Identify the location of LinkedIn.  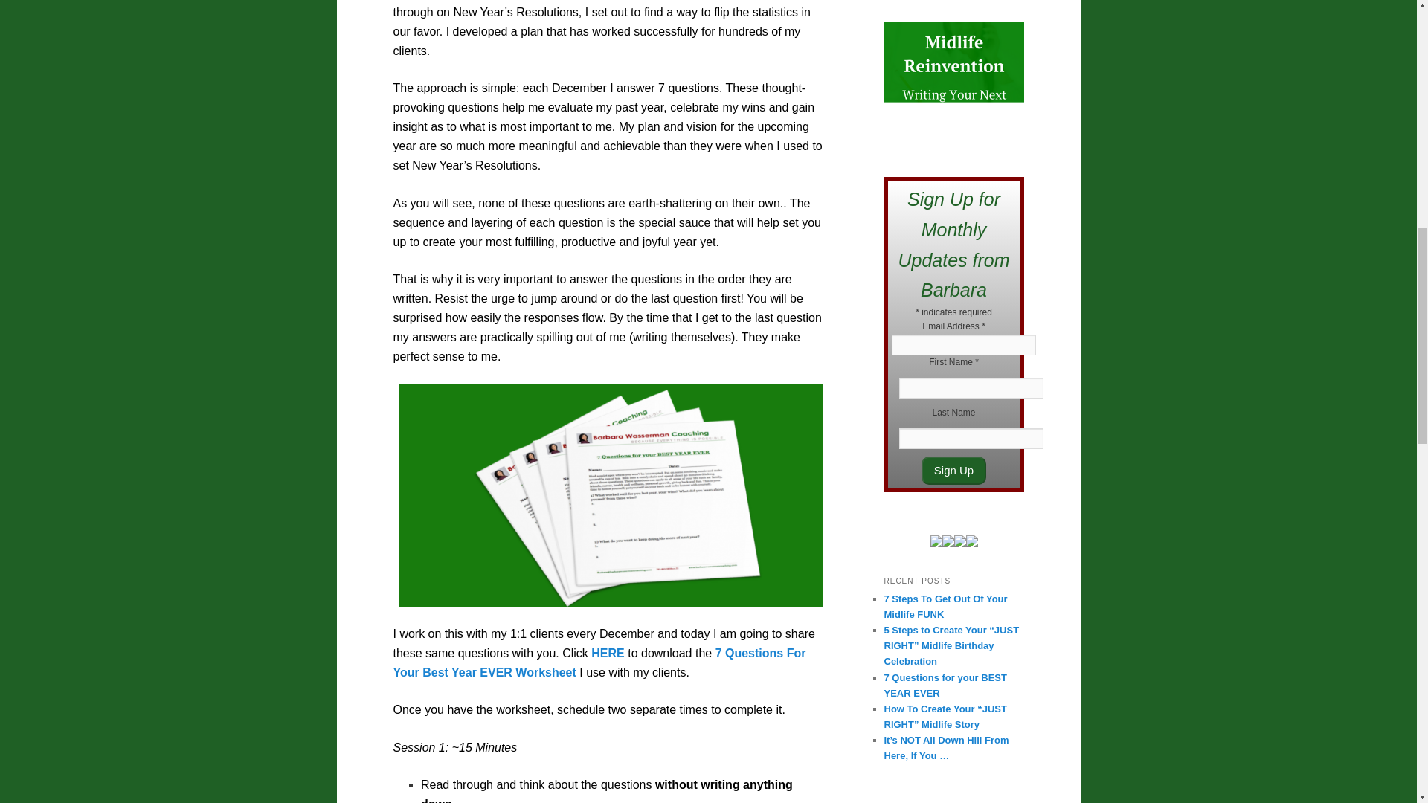
(935, 544).